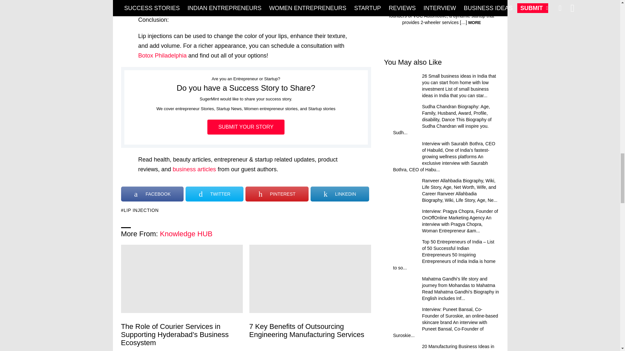  I want to click on SUBMIT YOUR STORY, so click(246, 127).